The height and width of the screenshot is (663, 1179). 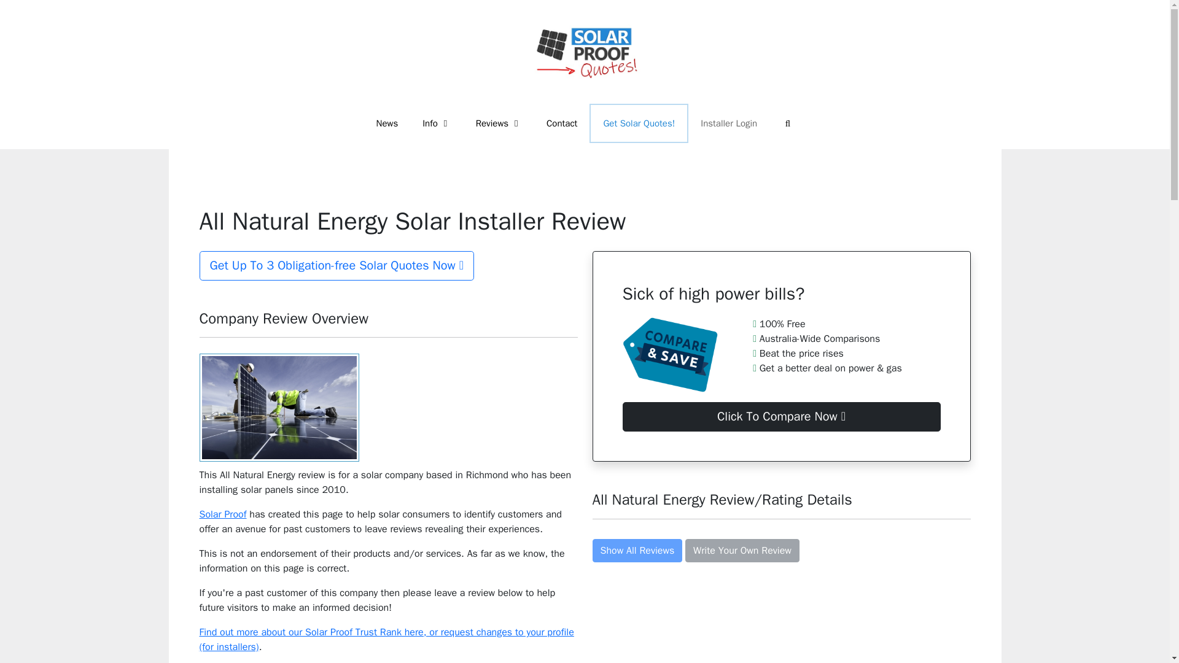 I want to click on Get Solar Quotes!, so click(x=639, y=123).